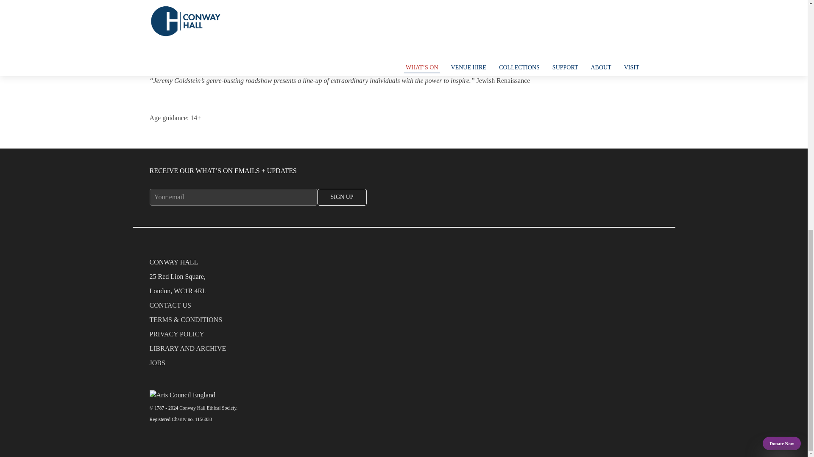 This screenshot has height=457, width=814. Describe the element at coordinates (403, 365) in the screenshot. I see `JOBS` at that location.